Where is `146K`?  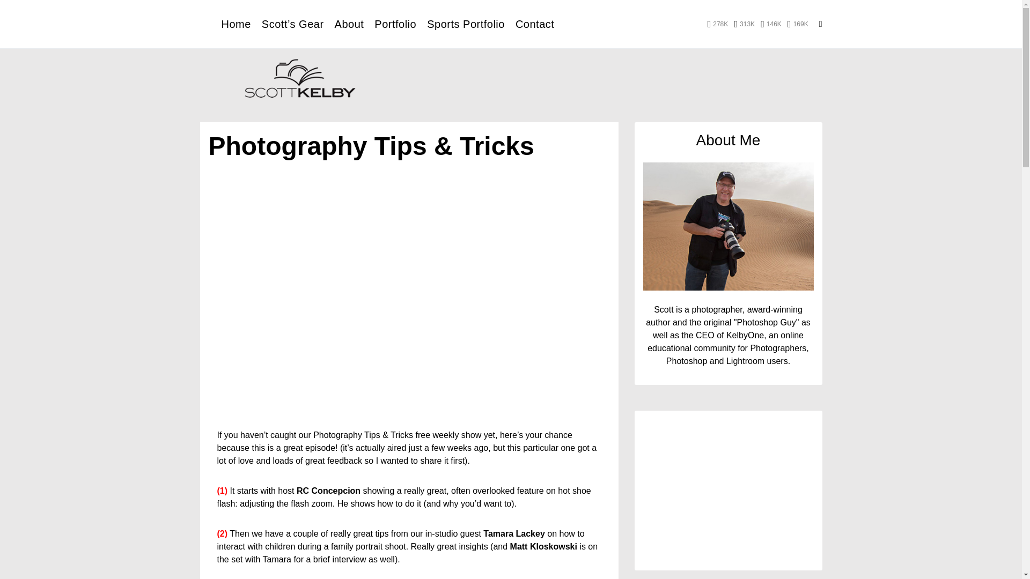
146K is located at coordinates (771, 24).